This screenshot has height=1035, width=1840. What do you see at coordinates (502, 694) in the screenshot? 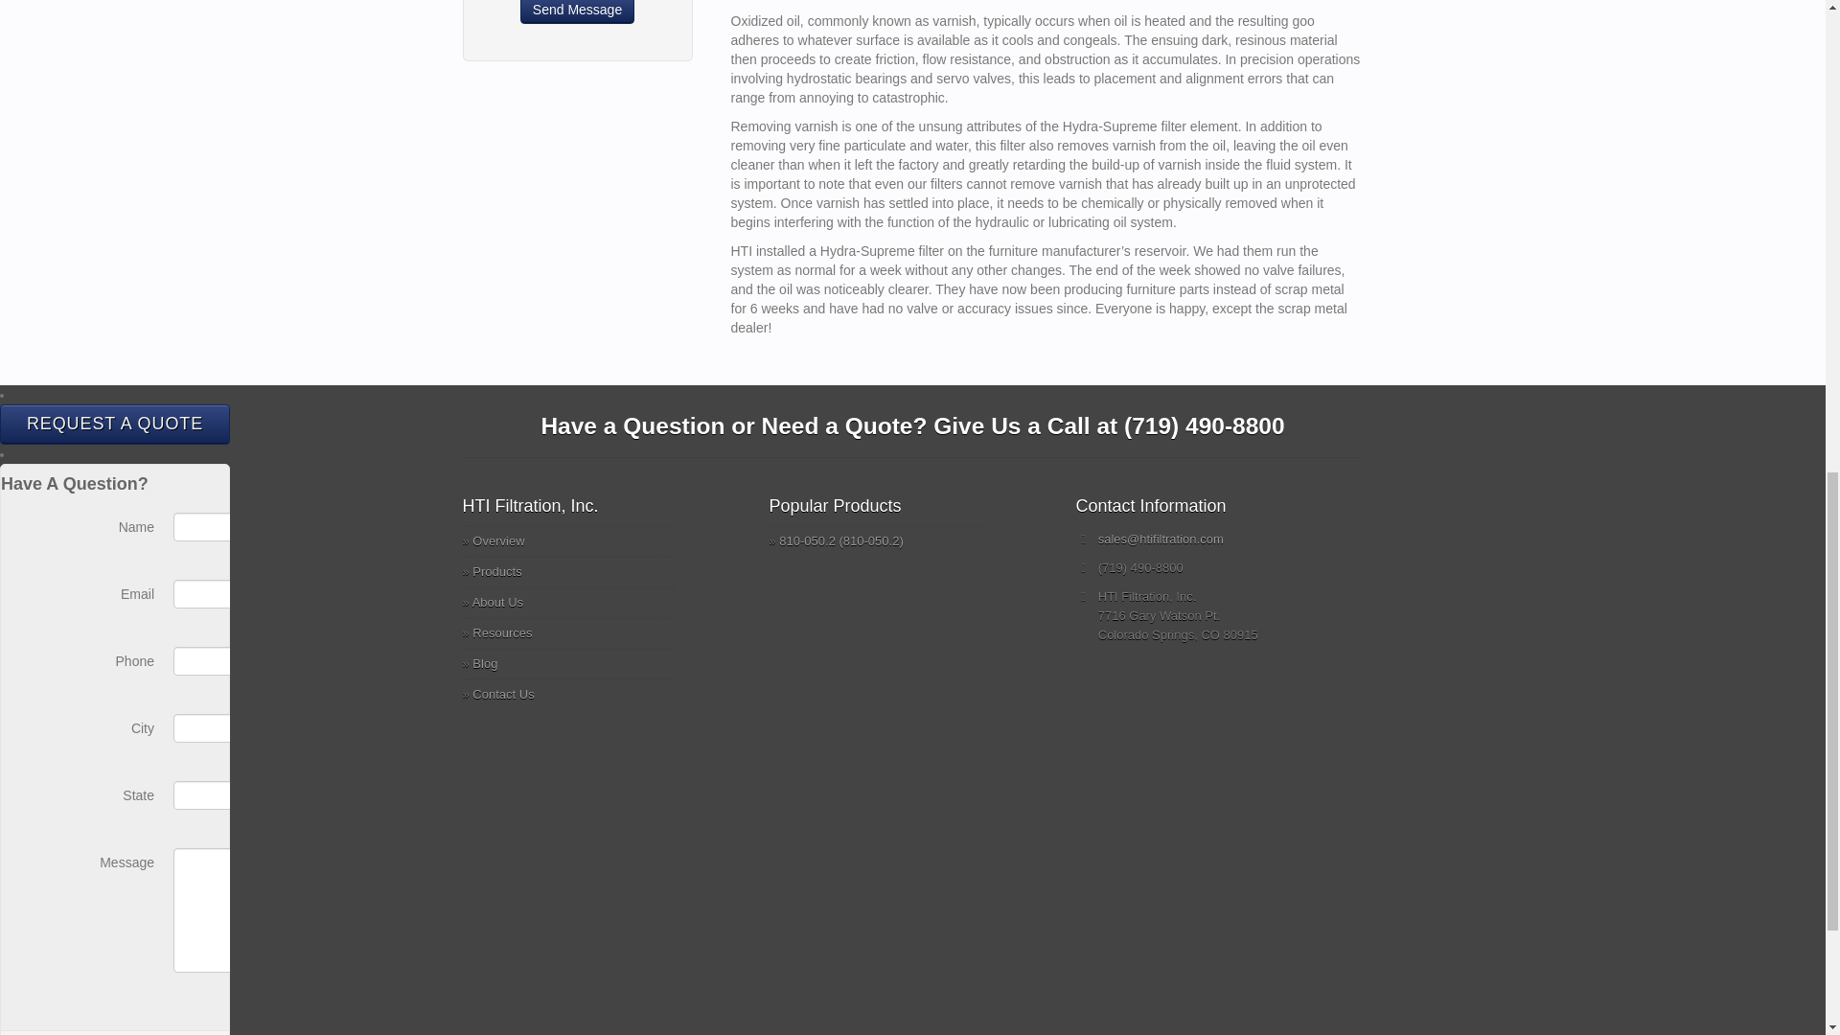
I see `Contact Us` at bounding box center [502, 694].